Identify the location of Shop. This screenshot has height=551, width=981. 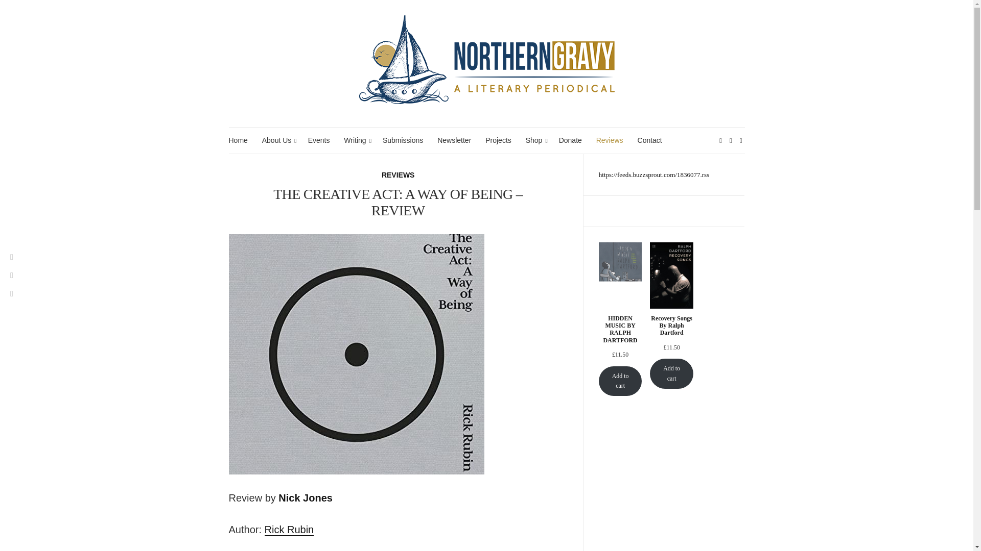
(535, 140).